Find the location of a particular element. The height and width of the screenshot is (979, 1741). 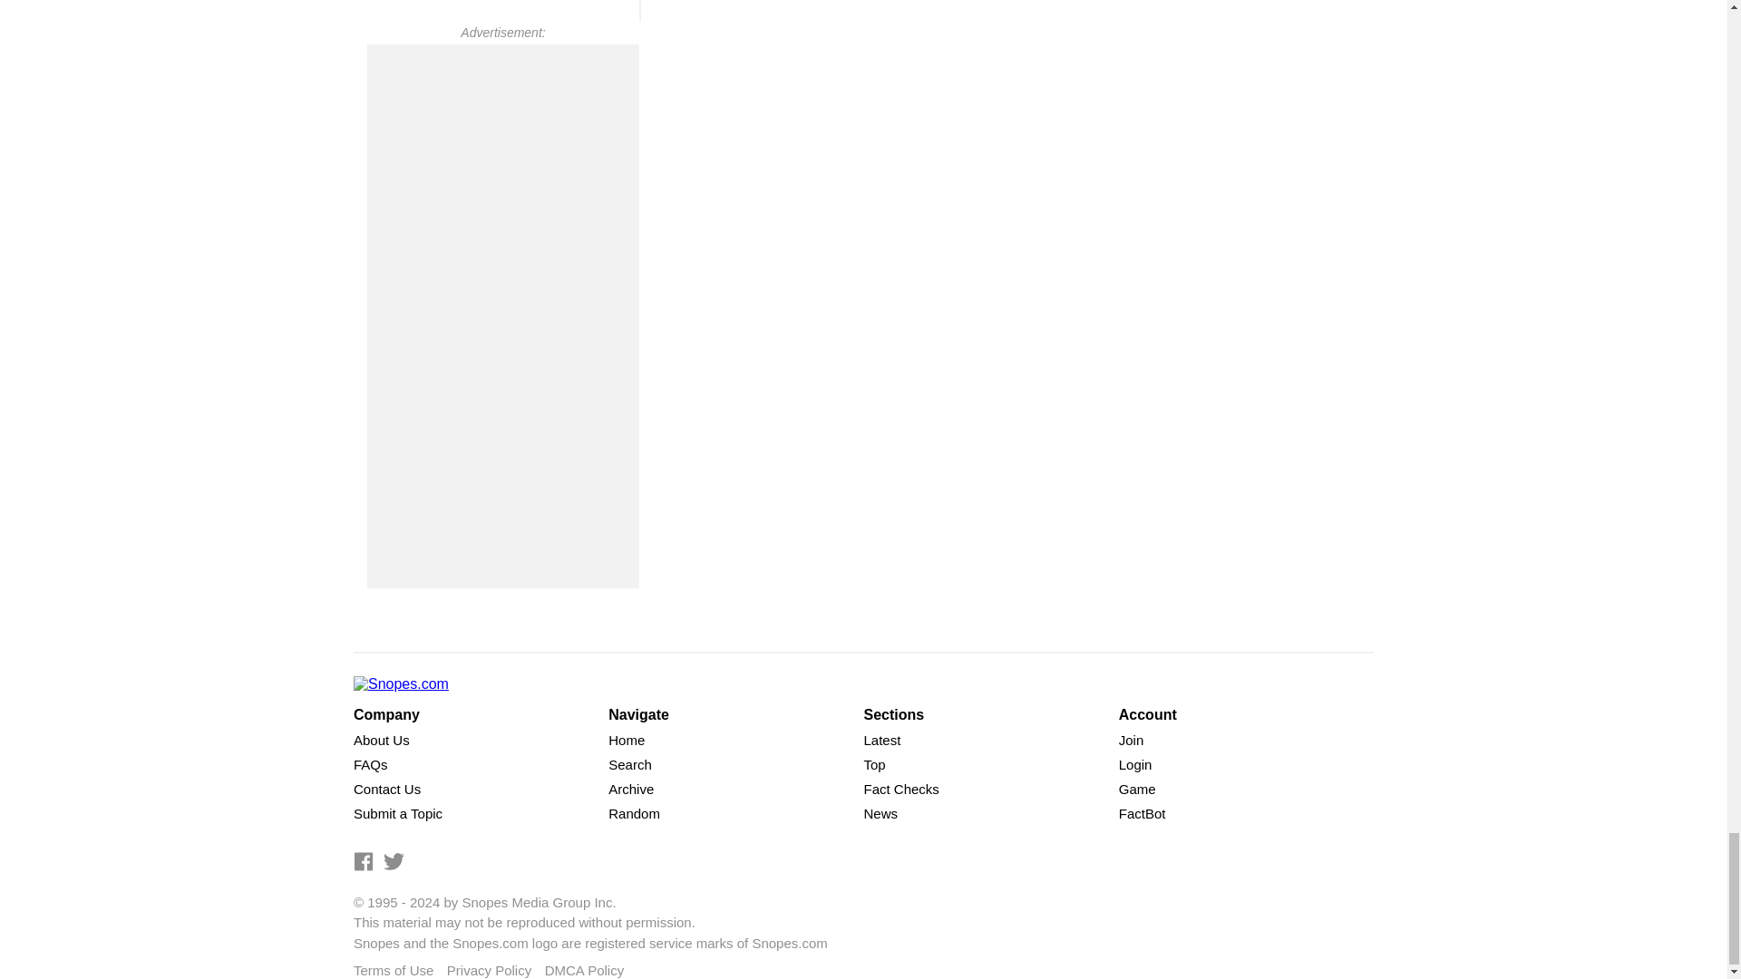

Search is located at coordinates (629, 764).